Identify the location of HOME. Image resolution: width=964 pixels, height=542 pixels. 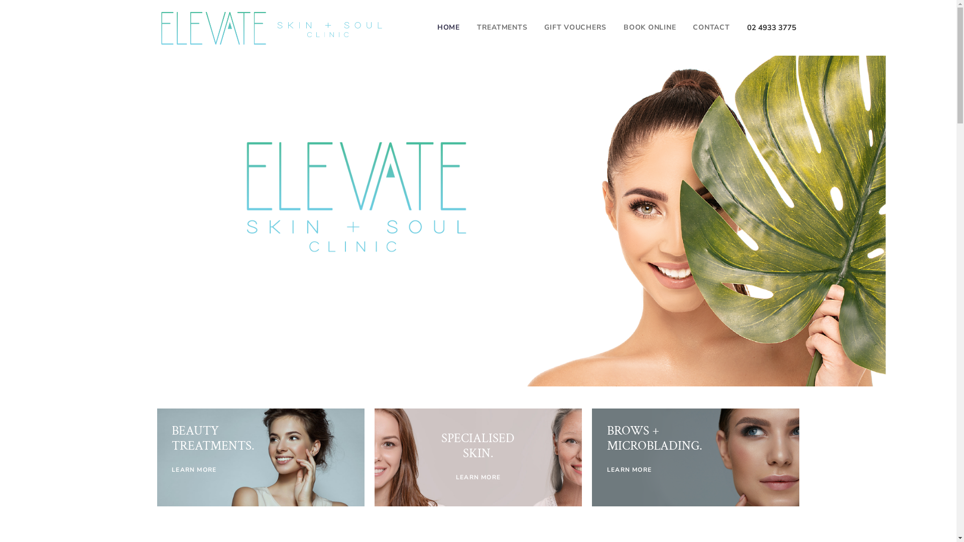
(449, 28).